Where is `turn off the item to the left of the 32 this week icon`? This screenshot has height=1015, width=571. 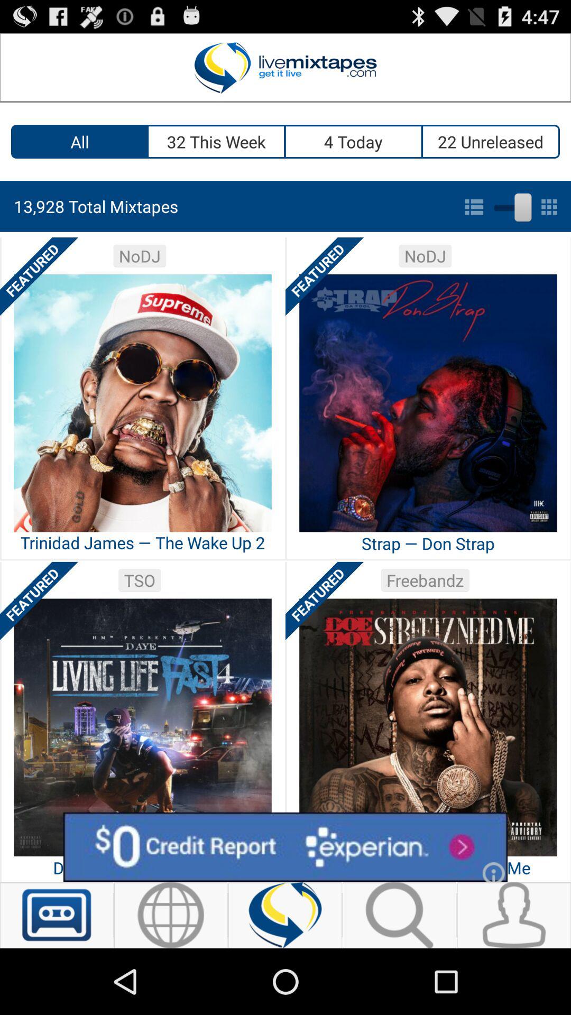 turn off the item to the left of the 32 this week icon is located at coordinates (79, 142).